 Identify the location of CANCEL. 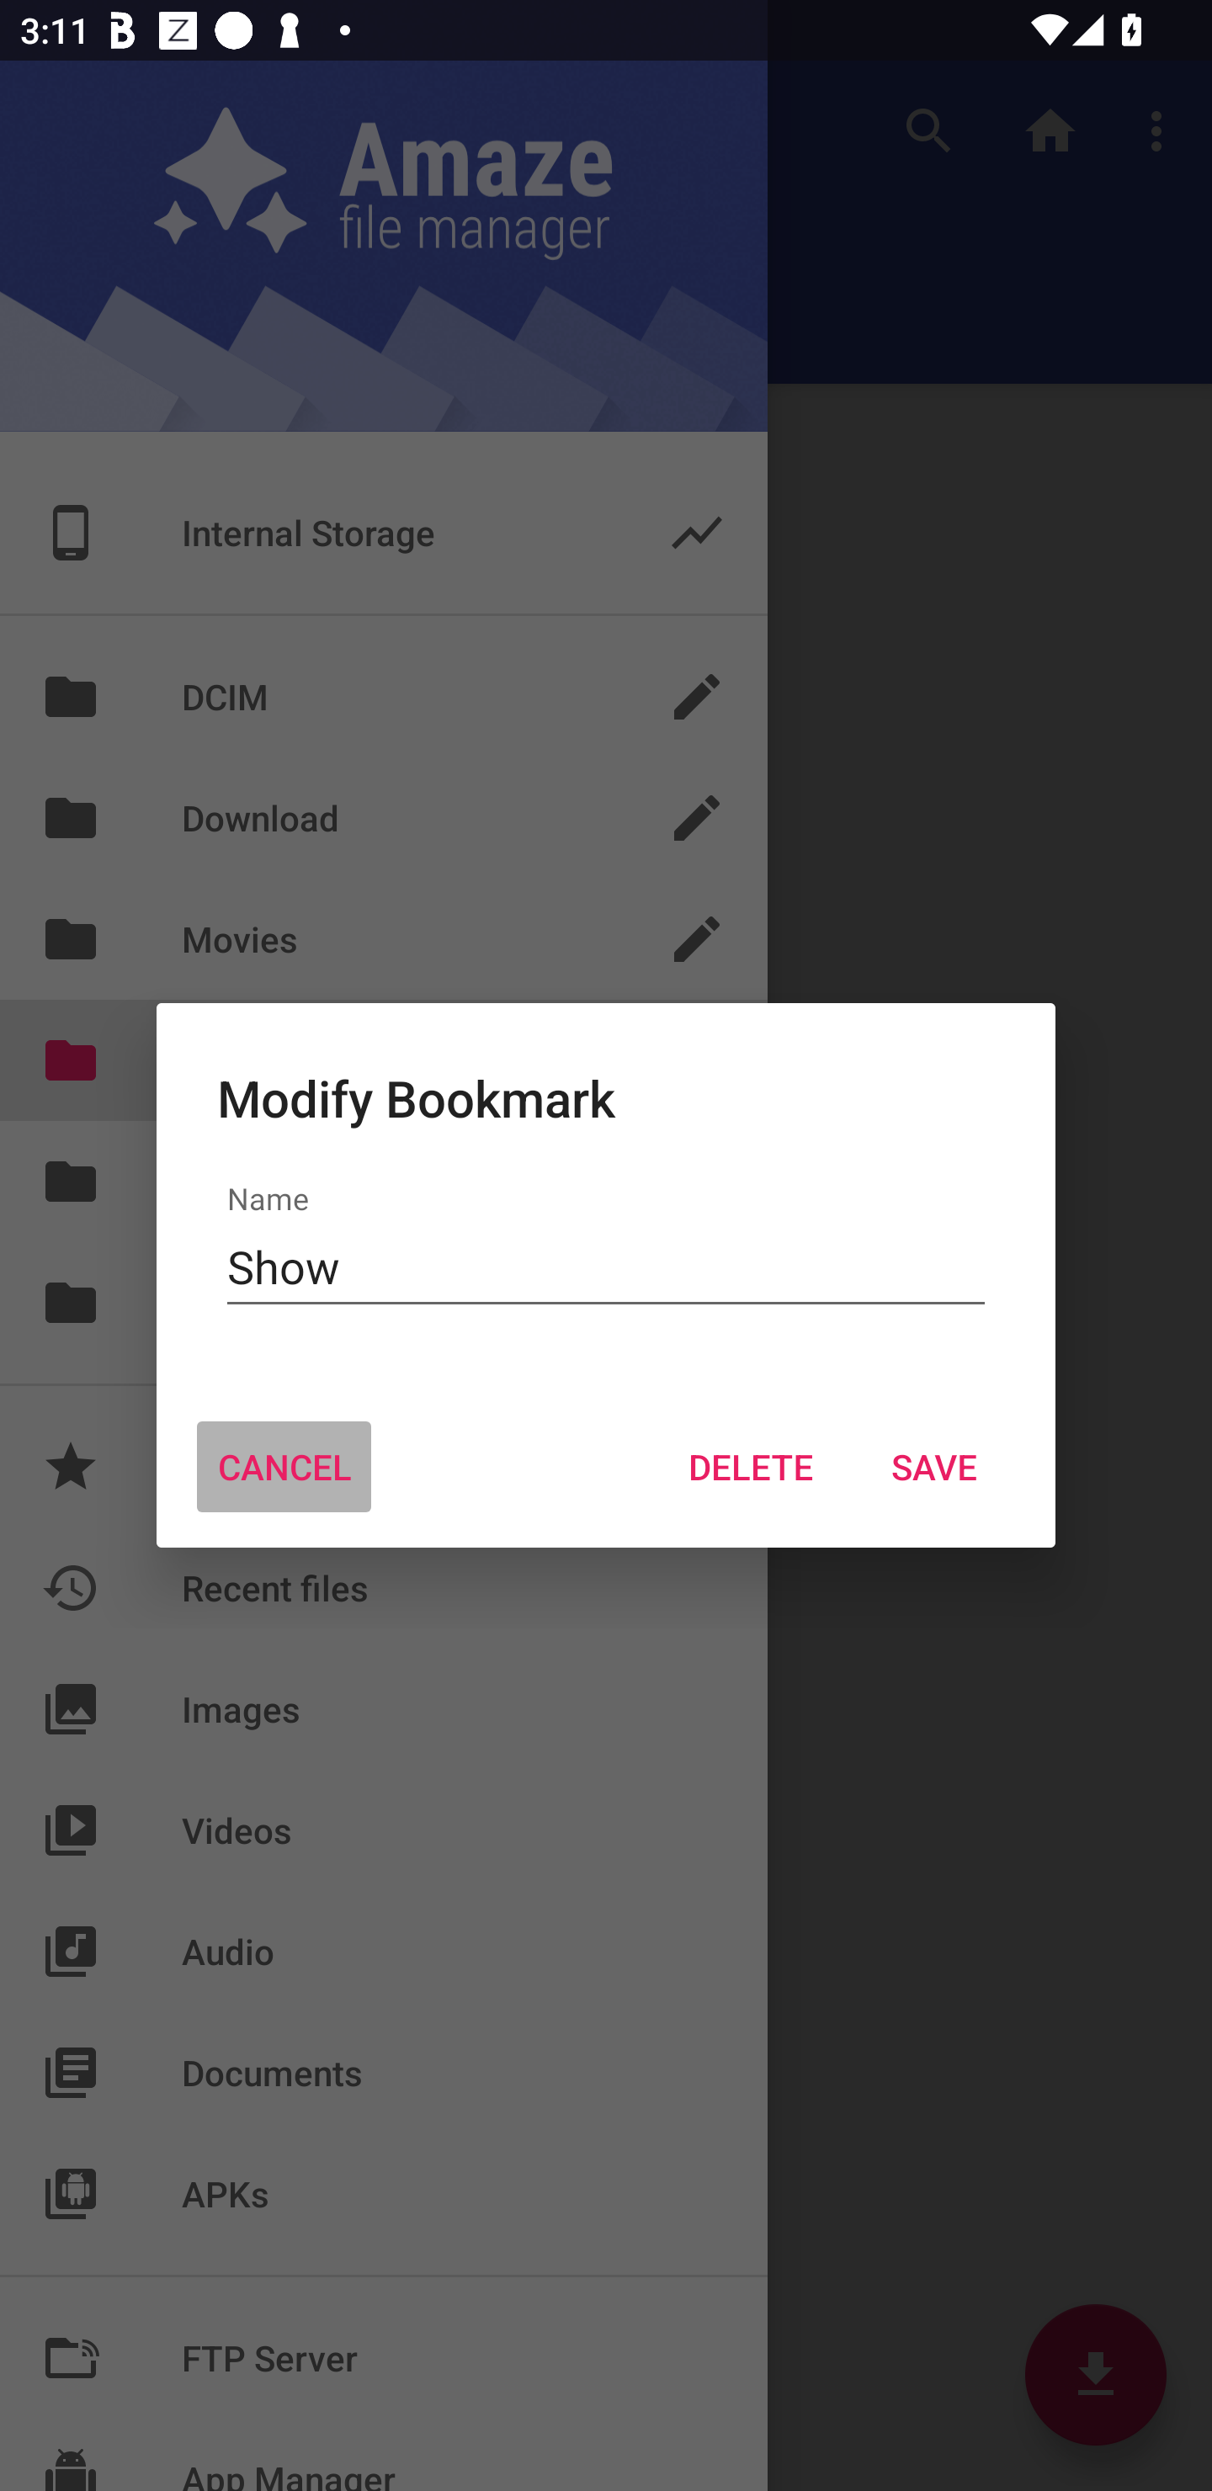
(284, 1467).